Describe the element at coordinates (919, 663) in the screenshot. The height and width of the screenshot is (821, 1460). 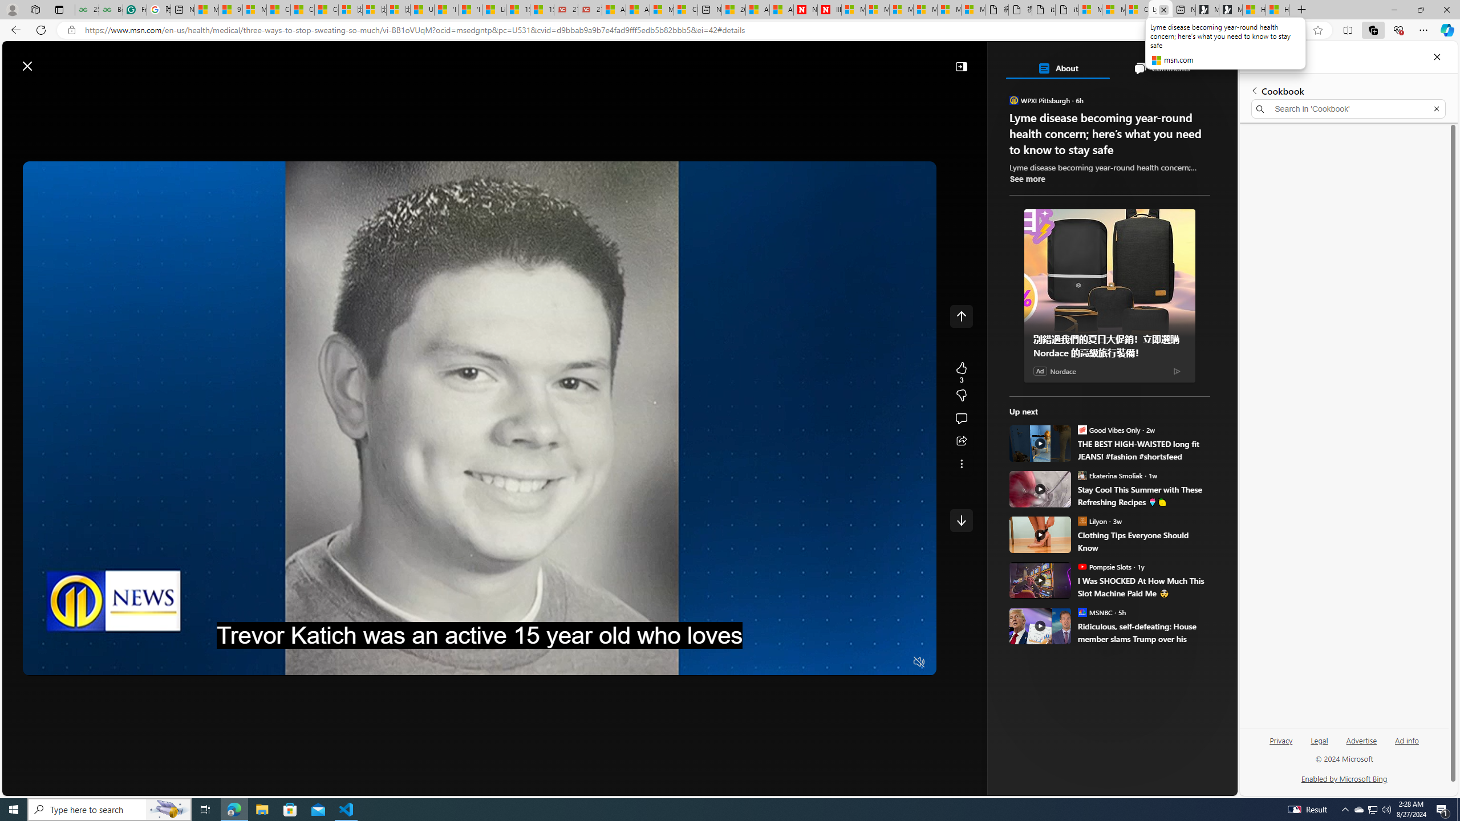
I see `Unmute` at that location.